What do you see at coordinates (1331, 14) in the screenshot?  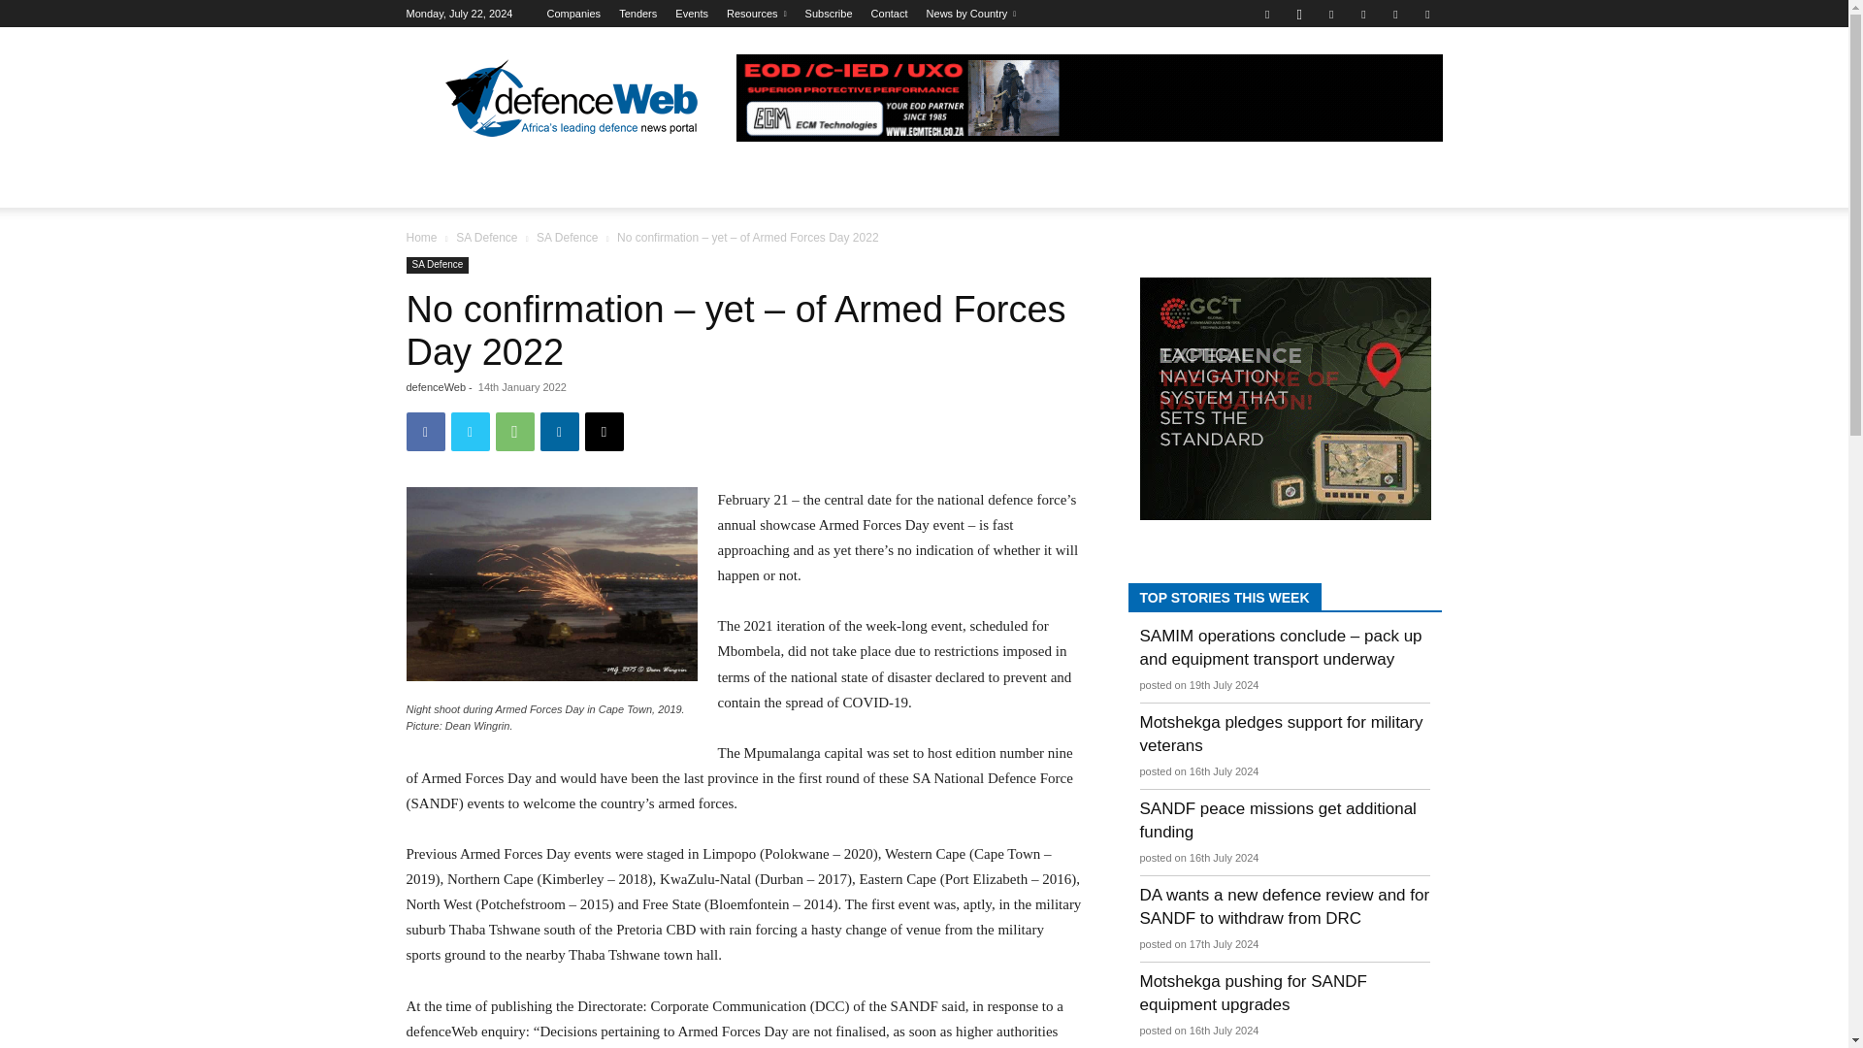 I see `Linkedin` at bounding box center [1331, 14].